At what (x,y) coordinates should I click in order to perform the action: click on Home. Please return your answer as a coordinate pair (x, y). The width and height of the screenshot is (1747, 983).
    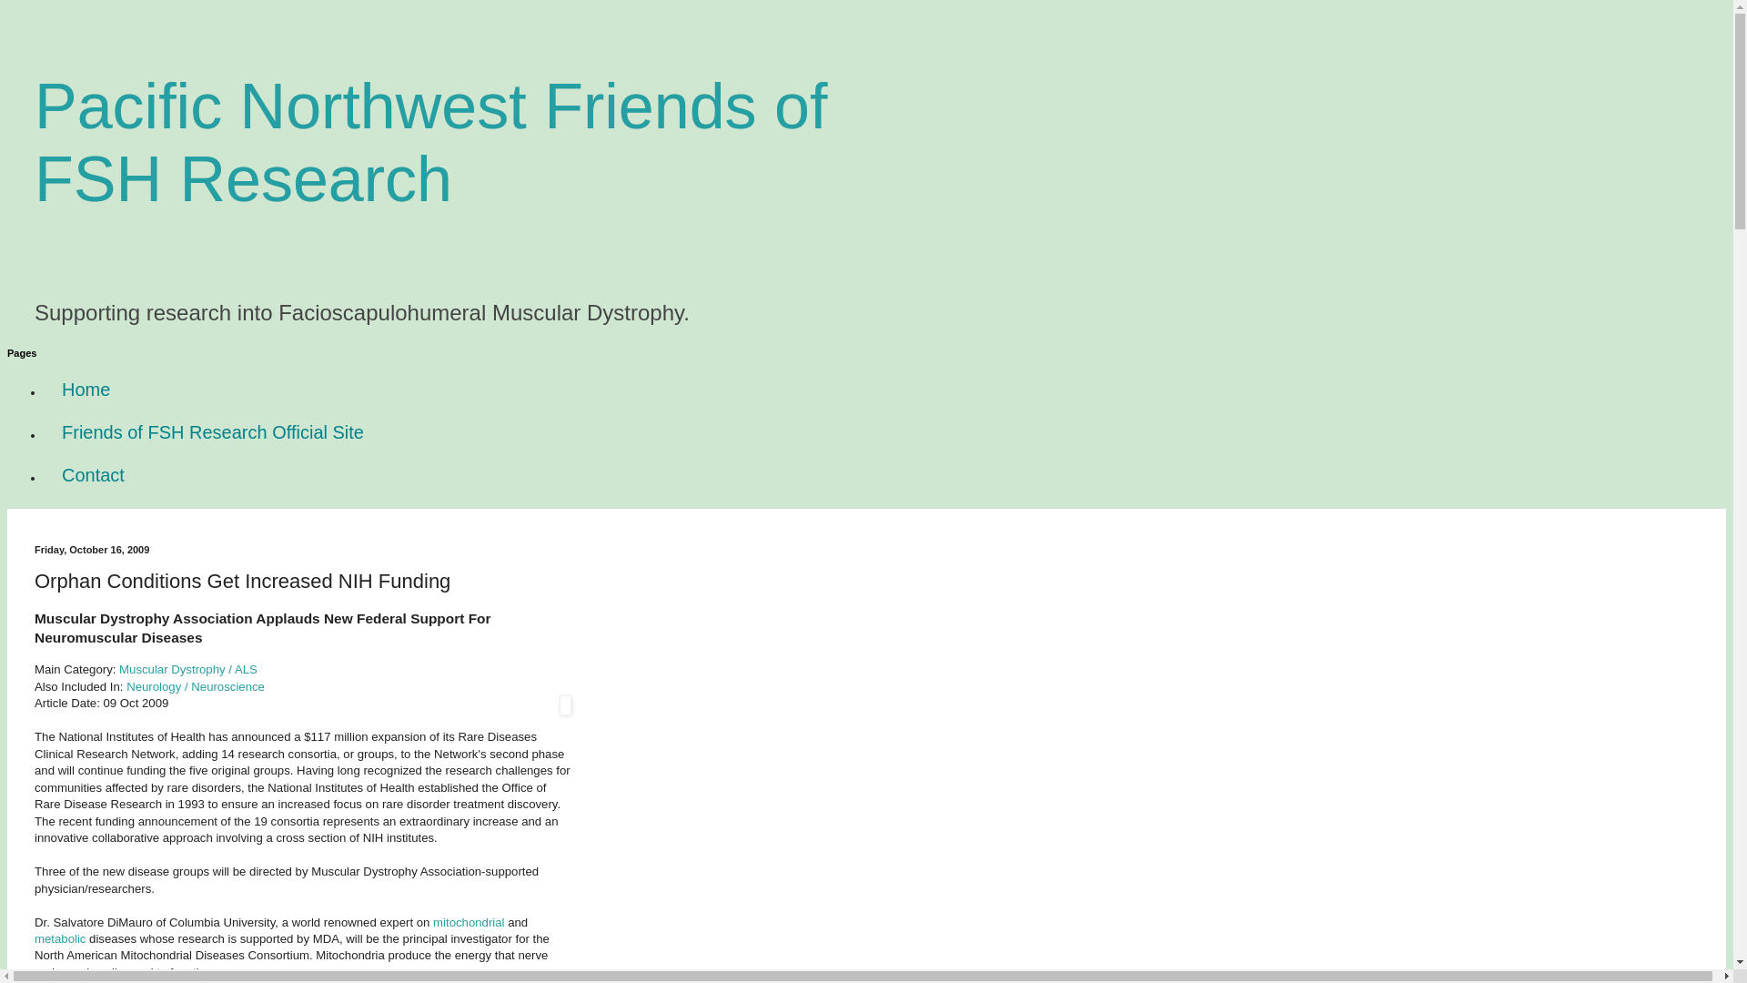
    Looking at the image, I should click on (86, 390).